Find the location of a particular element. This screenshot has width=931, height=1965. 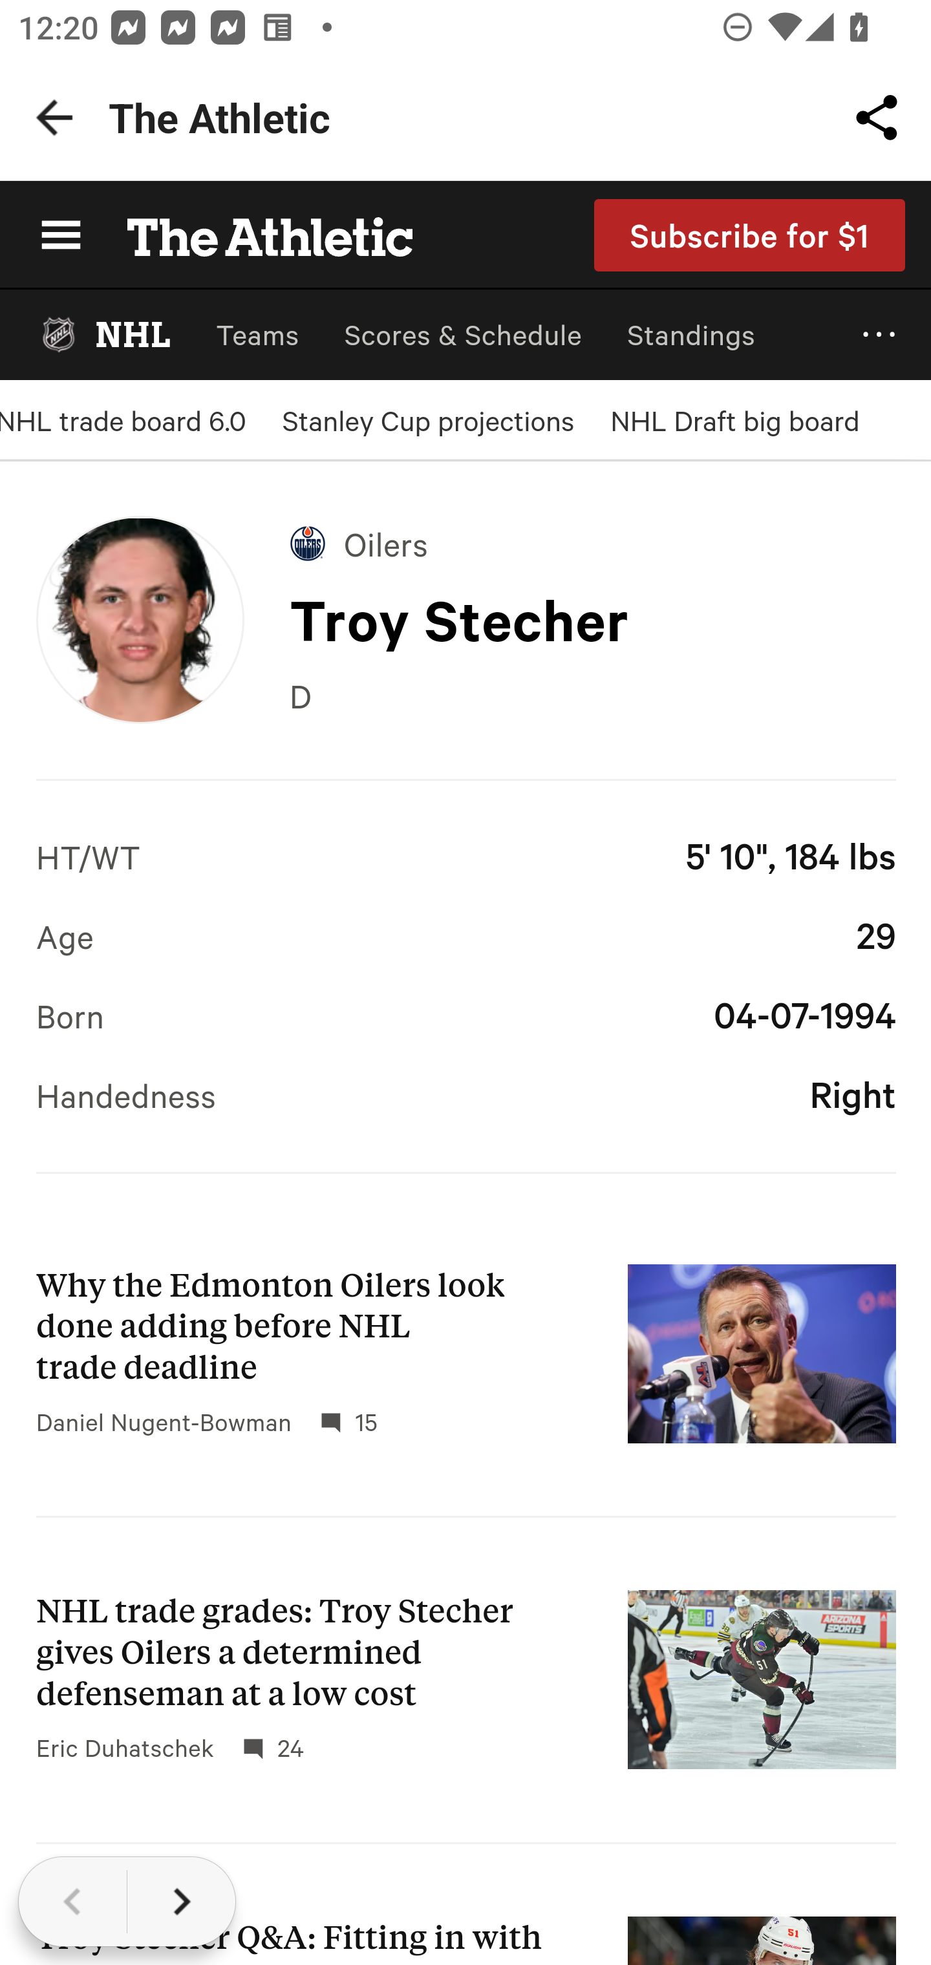

• • • is located at coordinates (879, 335).